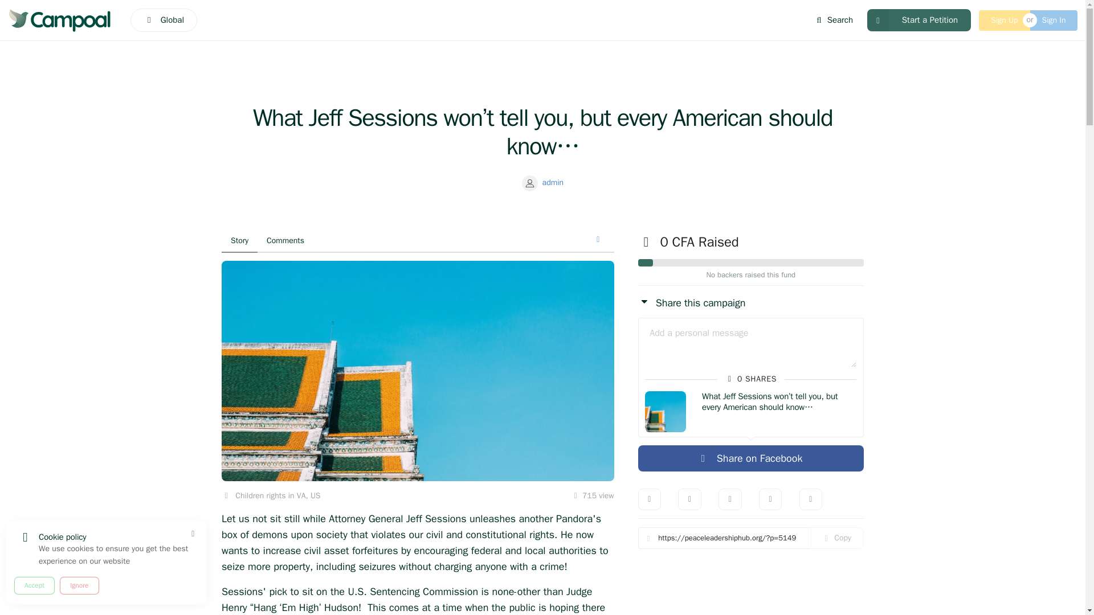 This screenshot has width=1094, height=615. Describe the element at coordinates (285, 241) in the screenshot. I see `Comments` at that location.